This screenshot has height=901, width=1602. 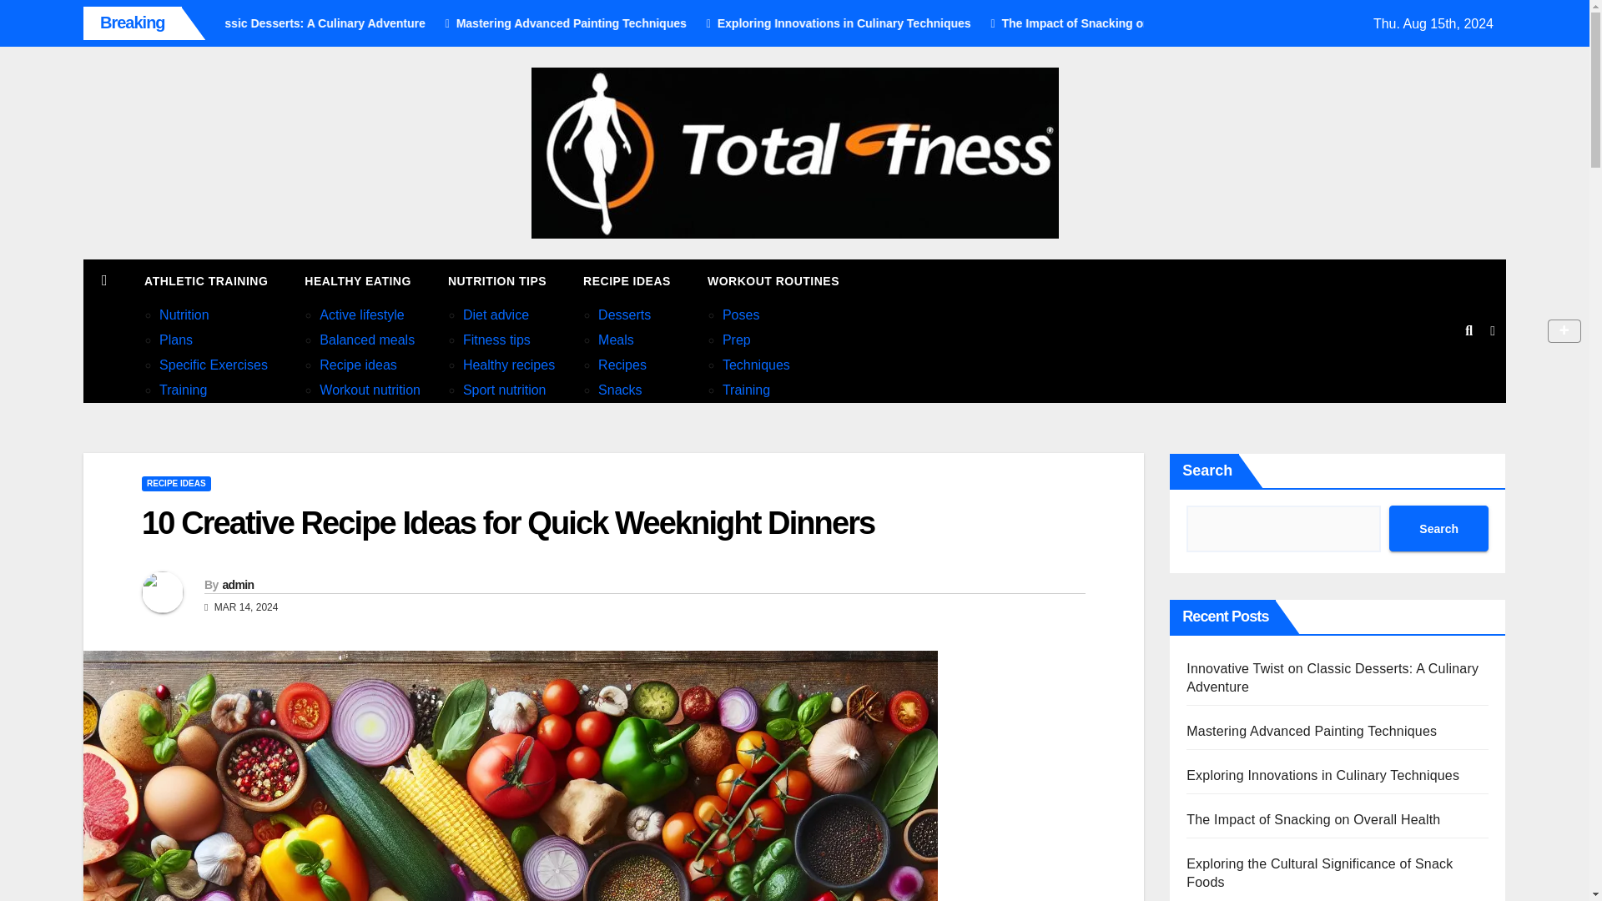 I want to click on RECIPE IDEAS, so click(x=627, y=280).